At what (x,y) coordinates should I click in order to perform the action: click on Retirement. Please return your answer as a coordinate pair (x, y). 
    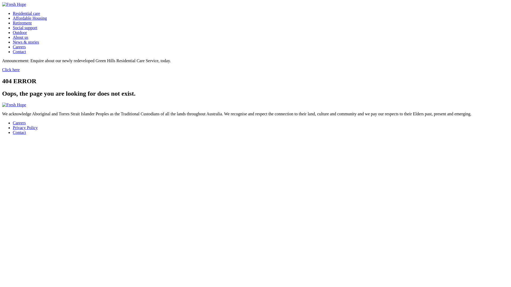
    Looking at the image, I should click on (22, 23).